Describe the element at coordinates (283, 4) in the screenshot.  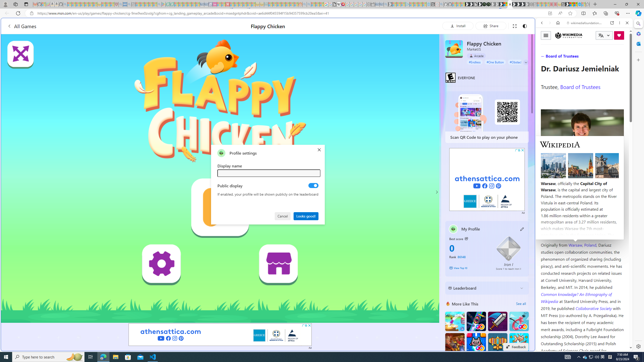
I see `Expert Portfolios - Sleeping` at that location.